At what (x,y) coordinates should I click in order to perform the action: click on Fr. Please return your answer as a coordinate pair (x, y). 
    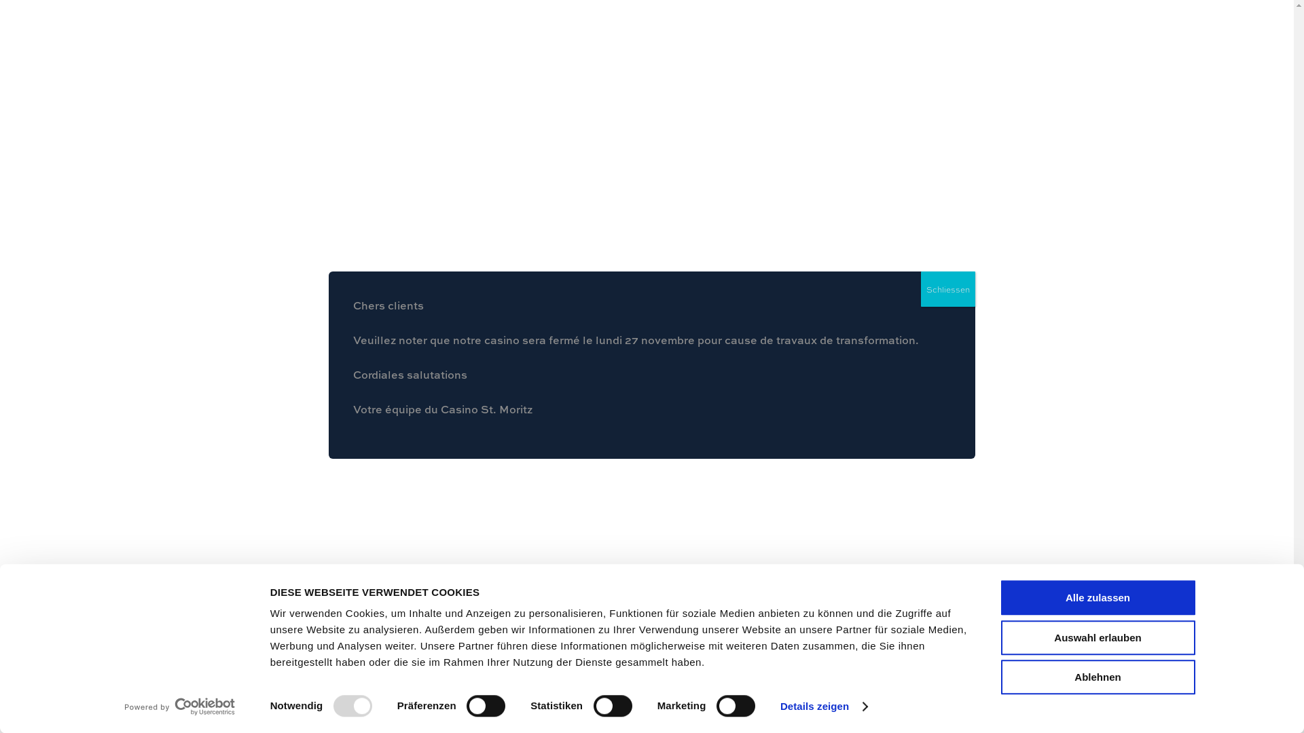
    Looking at the image, I should click on (1167, 39).